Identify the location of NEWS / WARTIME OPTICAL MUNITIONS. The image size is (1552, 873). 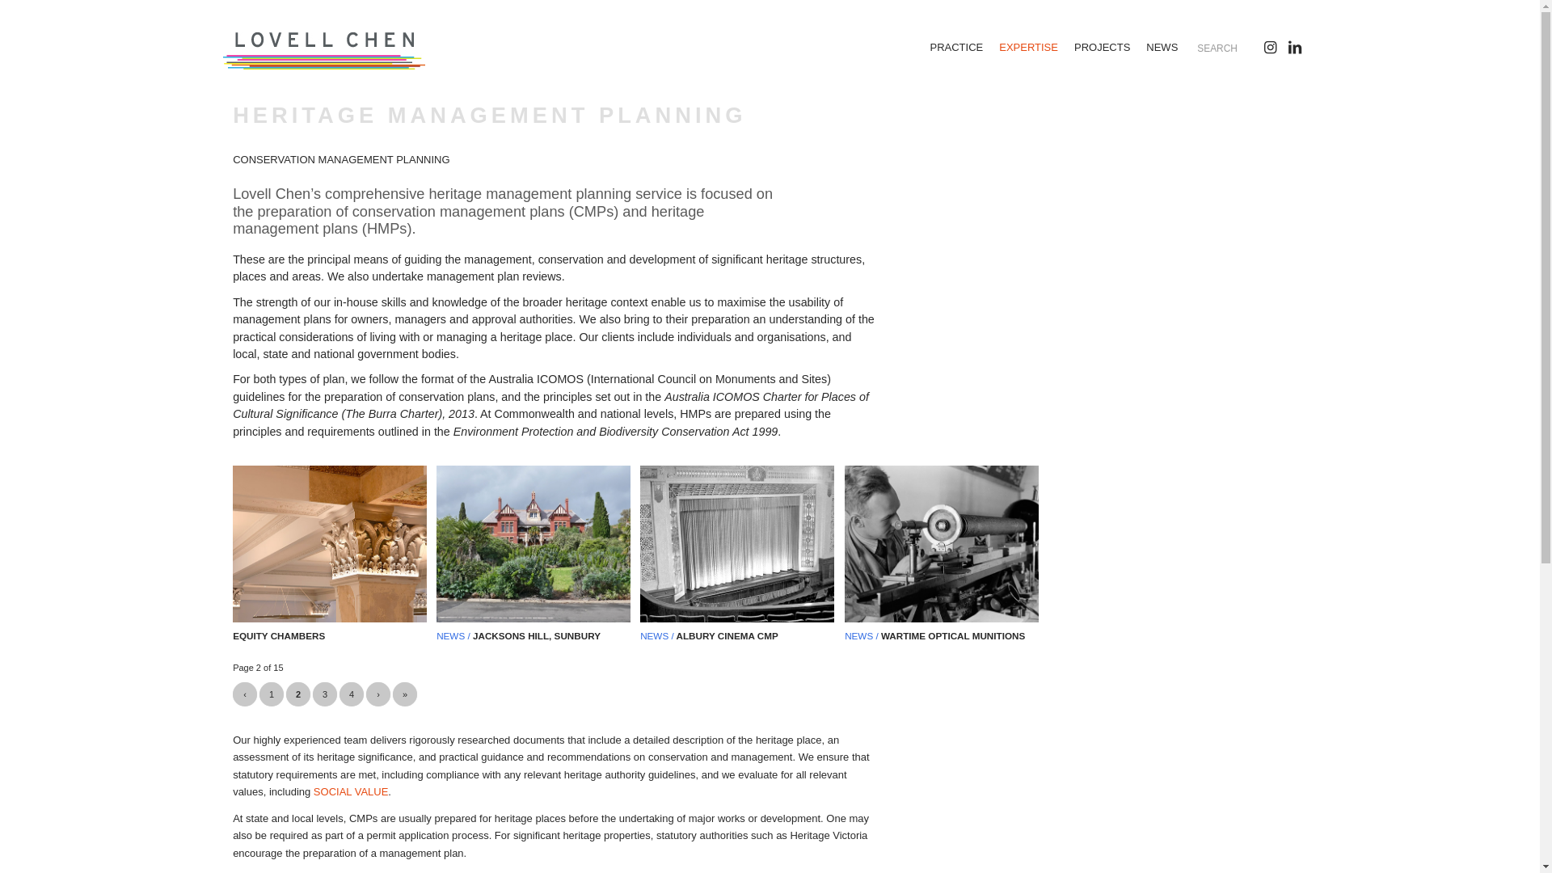
(934, 635).